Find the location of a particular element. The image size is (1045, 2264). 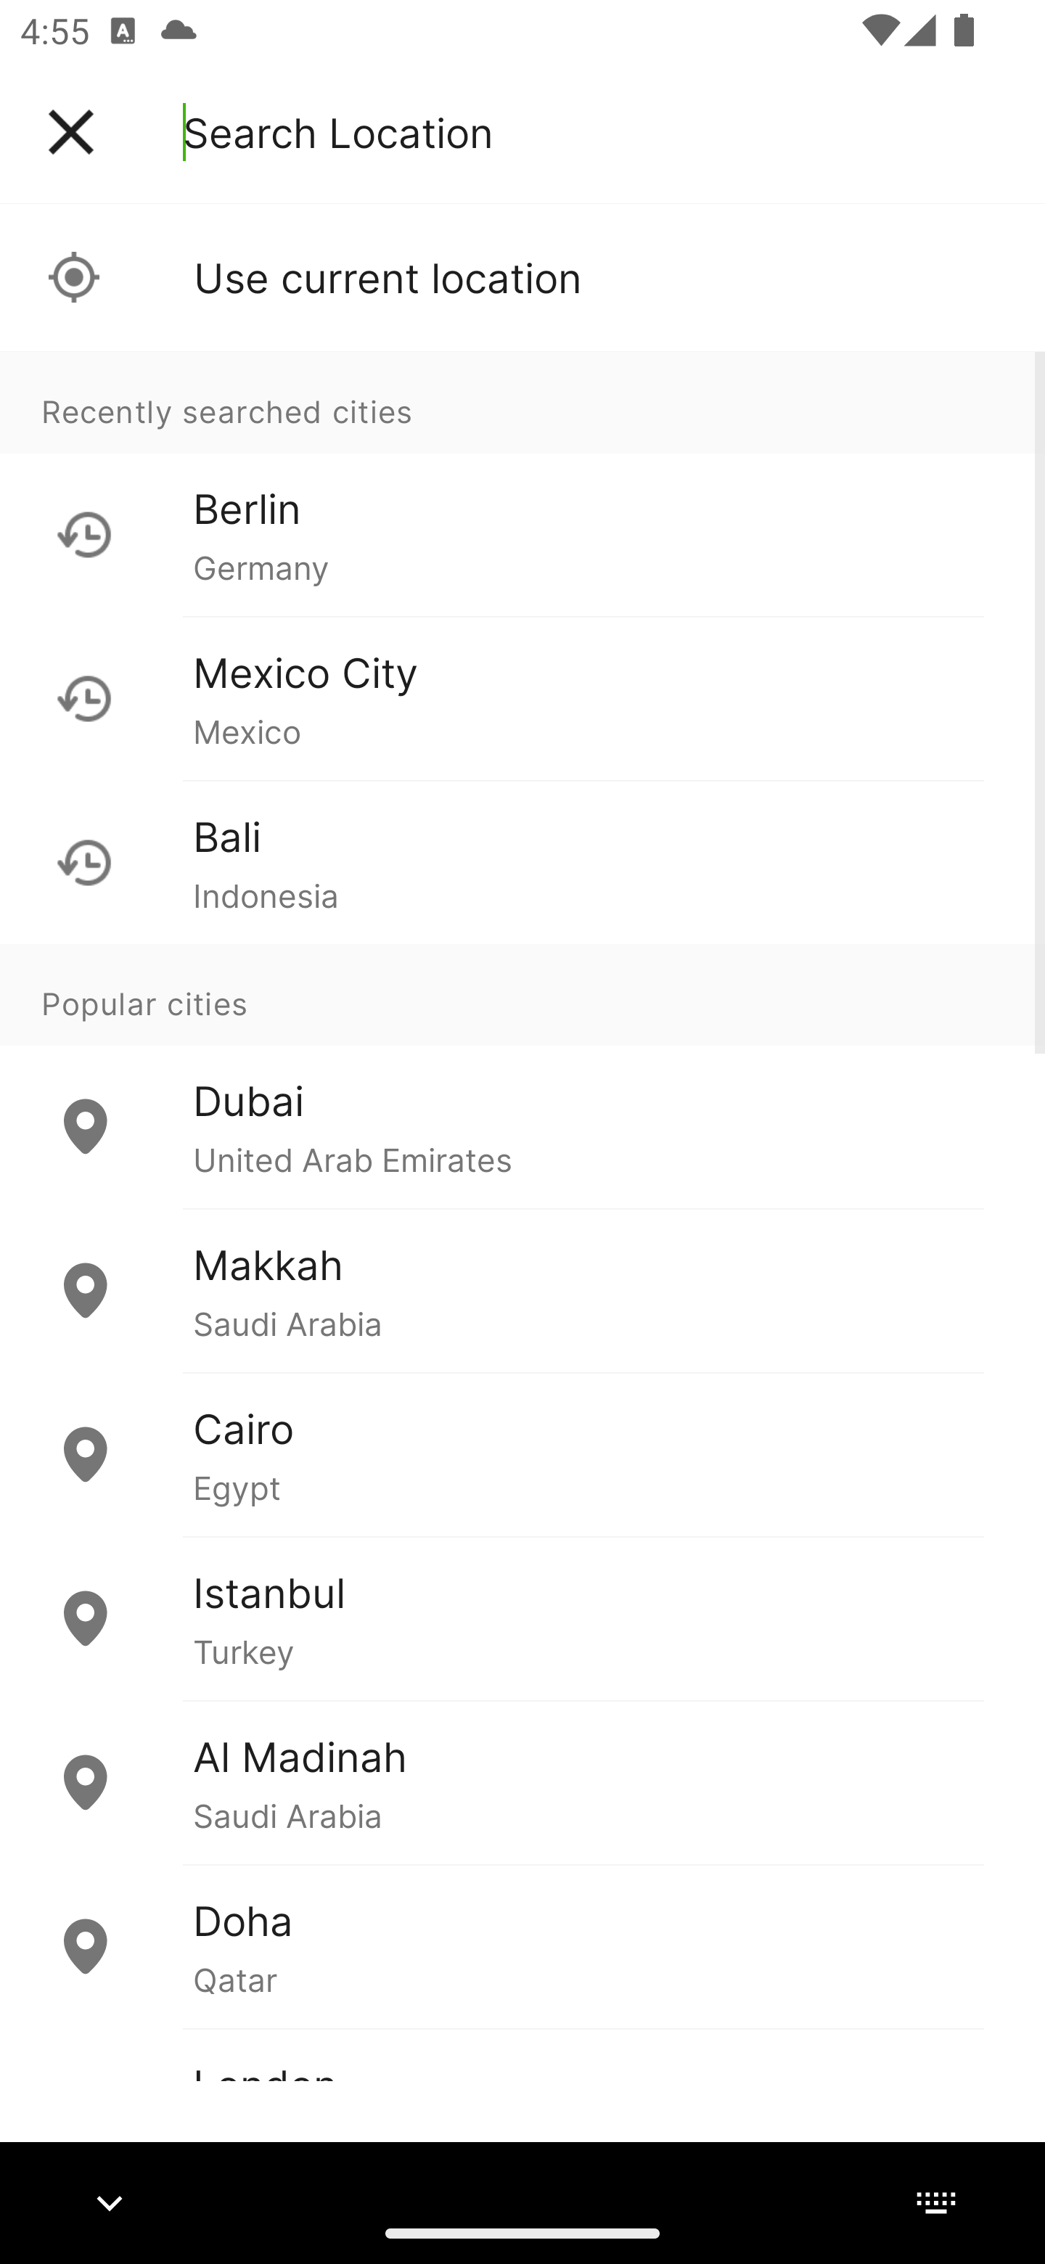

Popular cities Dubai United Arab Emirates is located at coordinates (522, 1077).